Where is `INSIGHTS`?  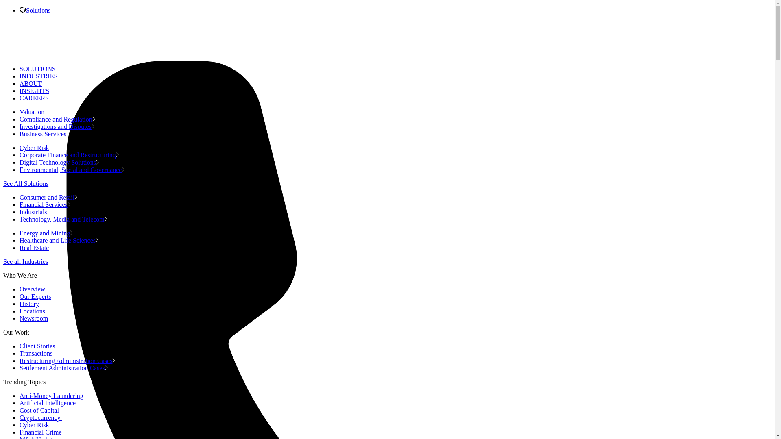 INSIGHTS is located at coordinates (34, 91).